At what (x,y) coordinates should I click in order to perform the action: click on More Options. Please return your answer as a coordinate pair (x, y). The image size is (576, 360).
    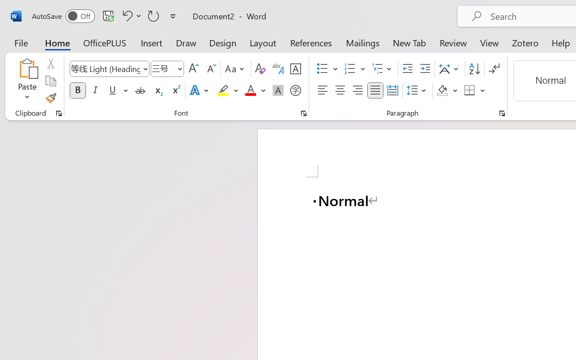
    Looking at the image, I should click on (483, 90).